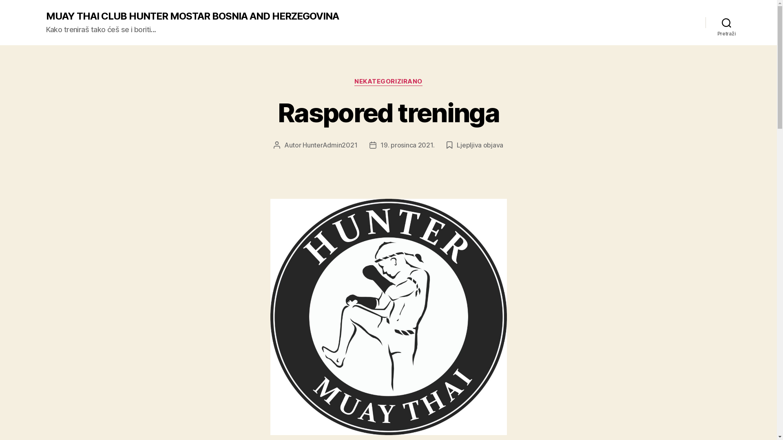 The image size is (783, 440). I want to click on NEKATEGORIZIRANO, so click(388, 82).